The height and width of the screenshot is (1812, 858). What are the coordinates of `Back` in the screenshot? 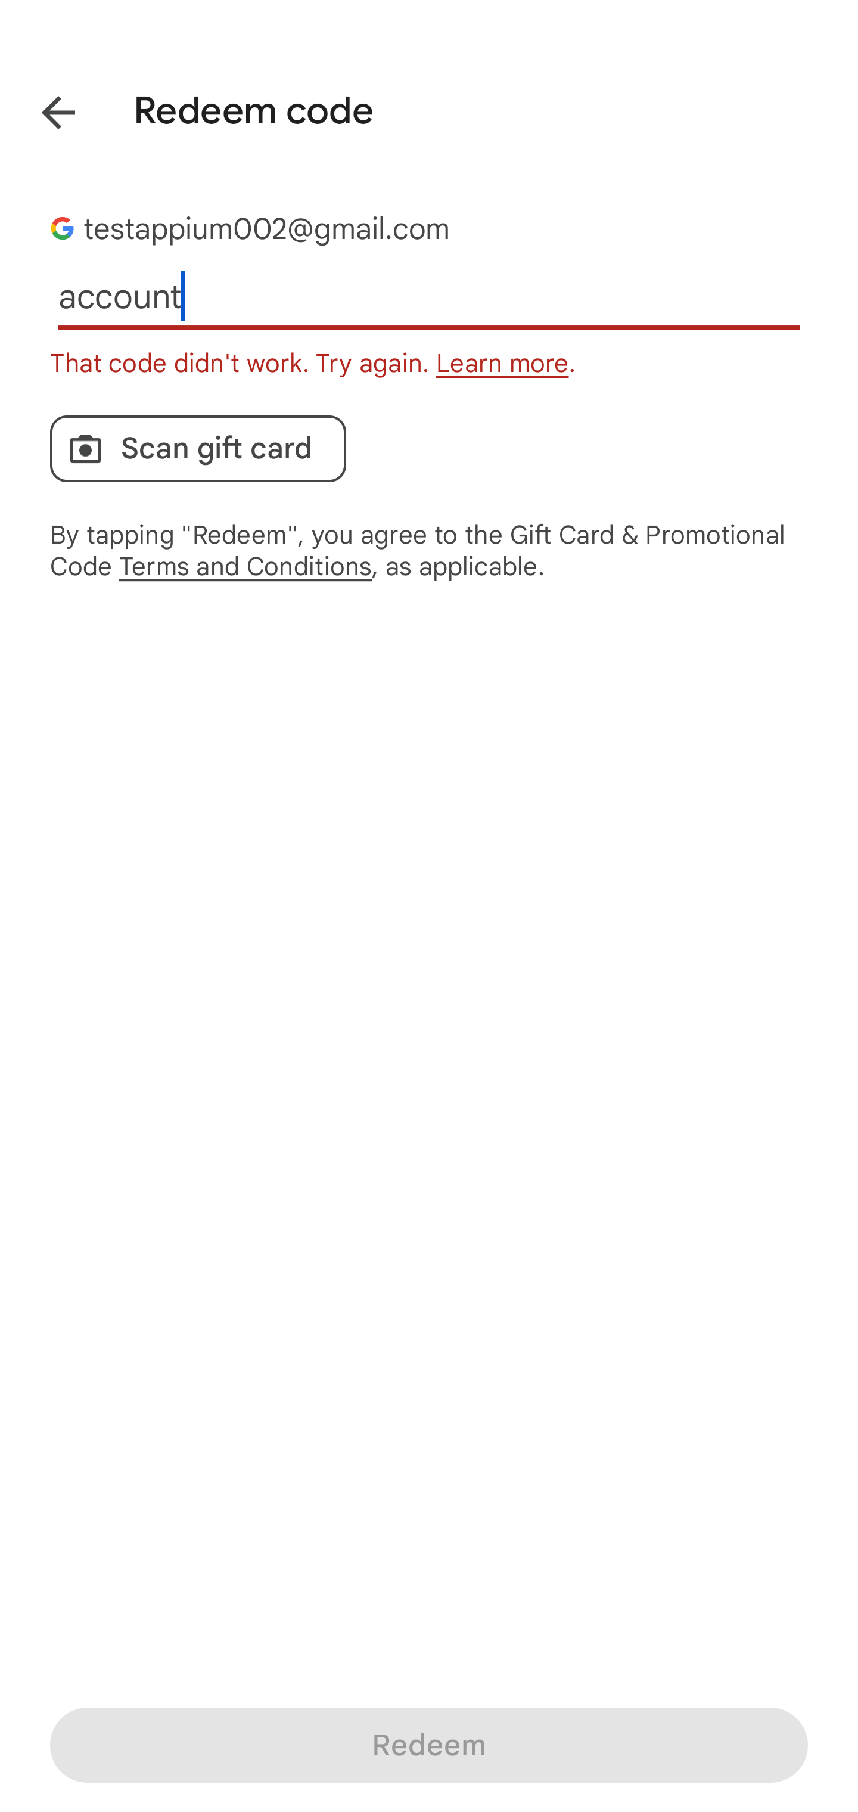 It's located at (42, 108).